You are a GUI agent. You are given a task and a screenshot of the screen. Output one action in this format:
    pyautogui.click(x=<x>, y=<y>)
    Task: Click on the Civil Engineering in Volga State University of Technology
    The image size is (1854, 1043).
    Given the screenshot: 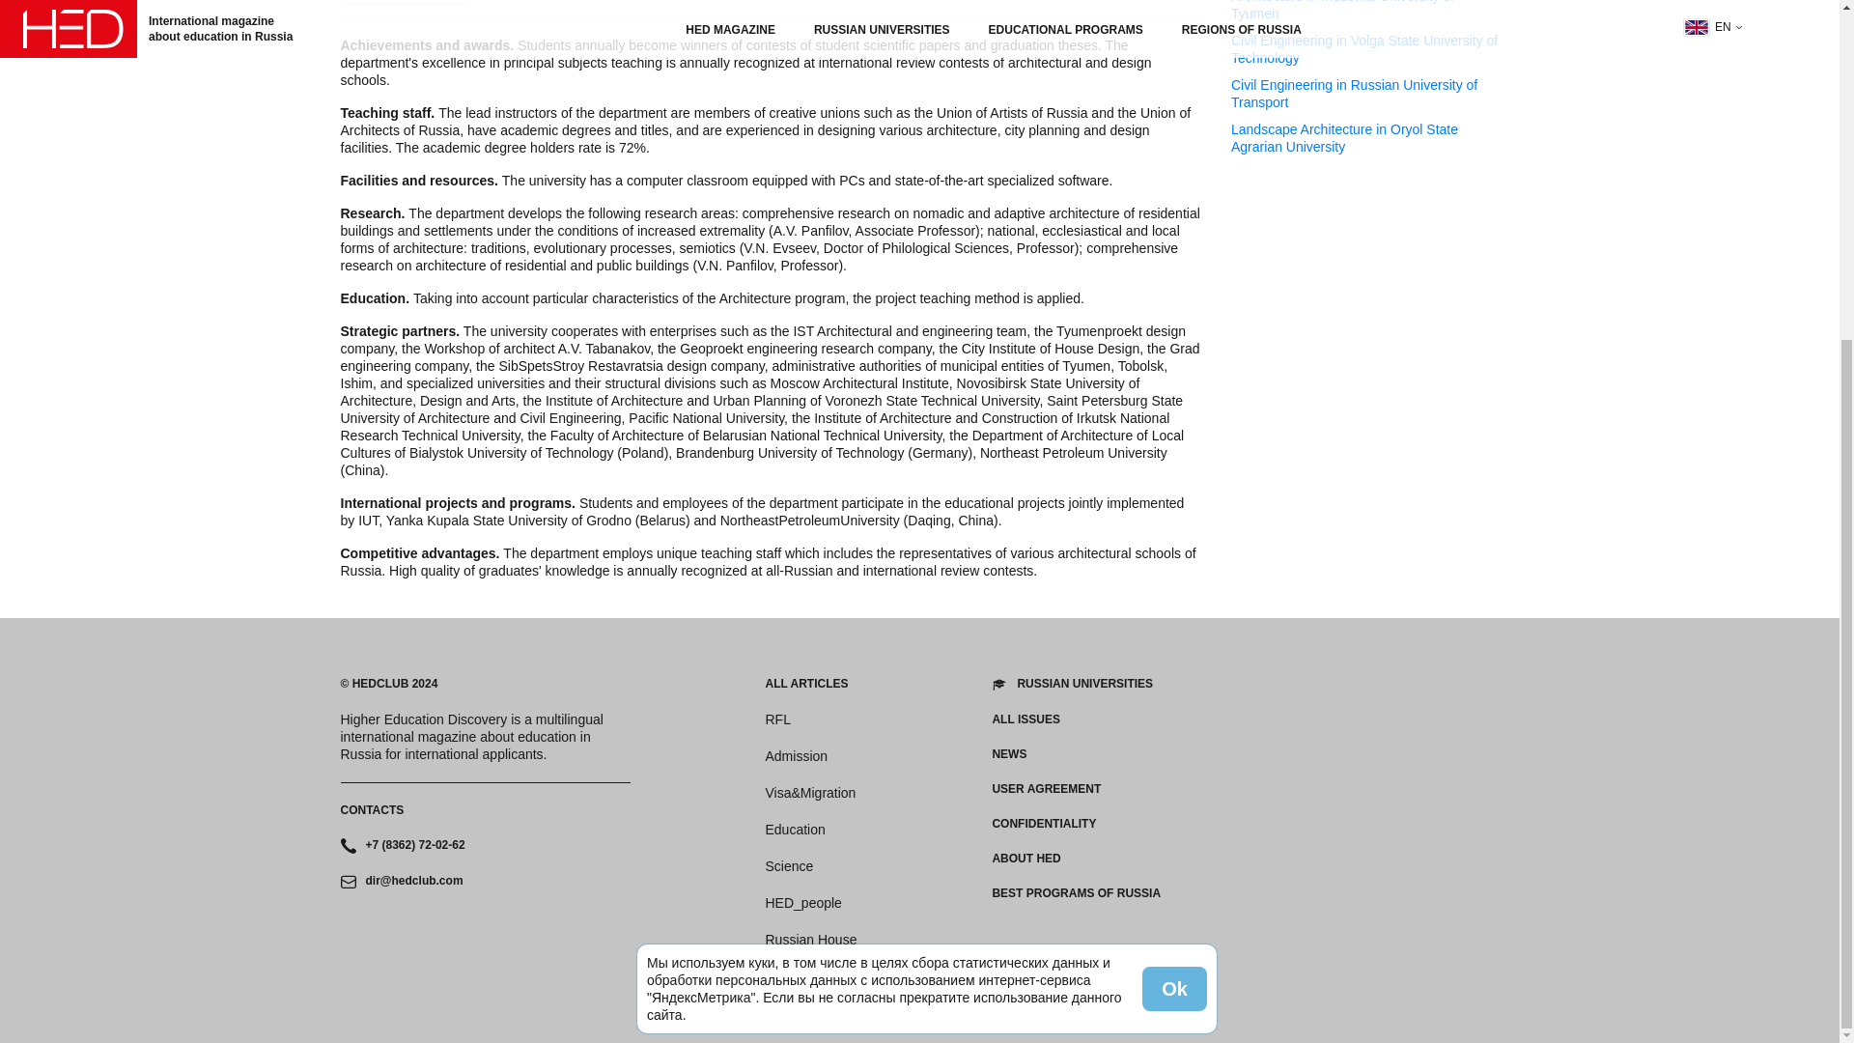 What is the action you would take?
    pyautogui.click(x=1365, y=49)
    